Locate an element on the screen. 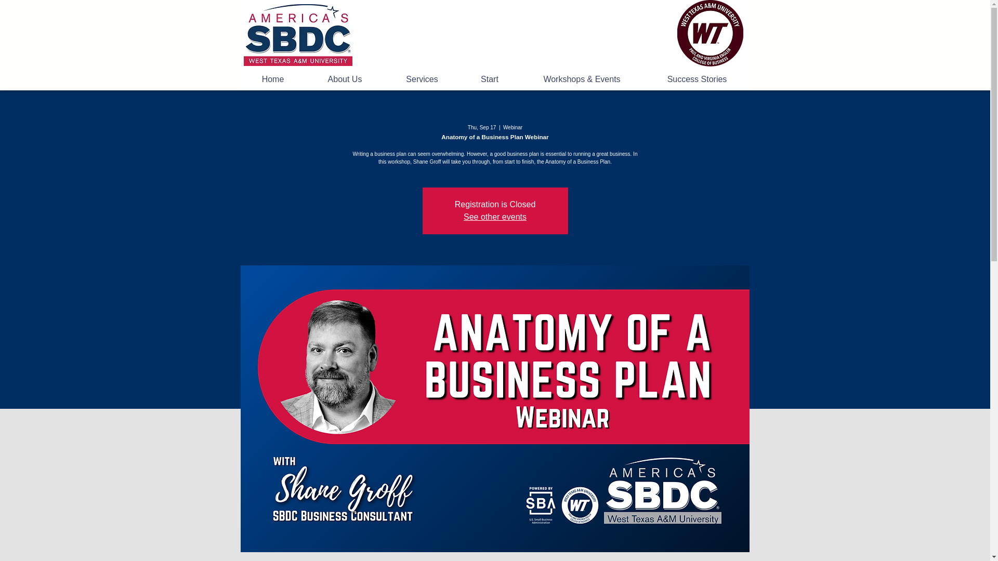 The width and height of the screenshot is (998, 561). Home is located at coordinates (297, 35).